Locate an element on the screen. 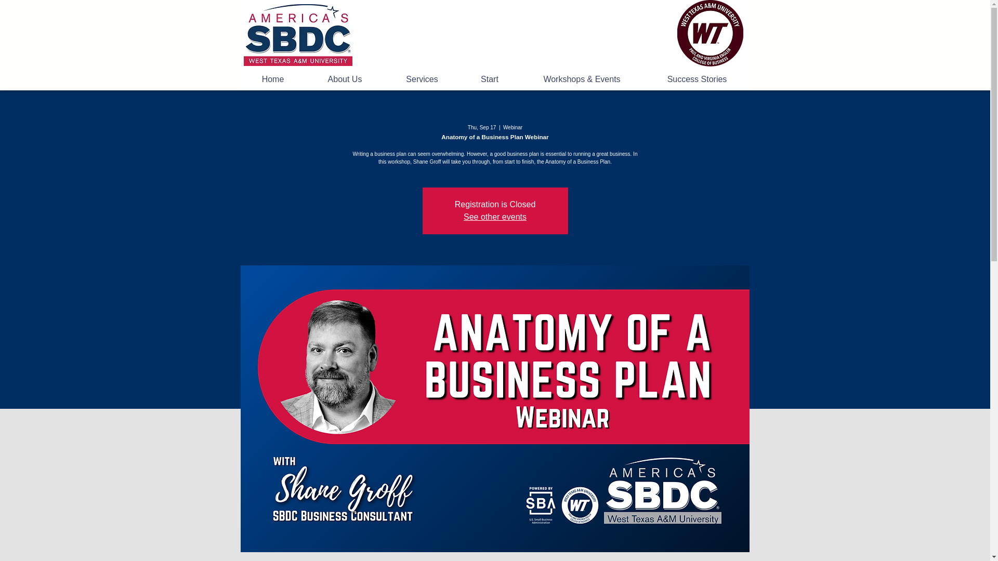 The width and height of the screenshot is (998, 561). Home is located at coordinates (297, 35).